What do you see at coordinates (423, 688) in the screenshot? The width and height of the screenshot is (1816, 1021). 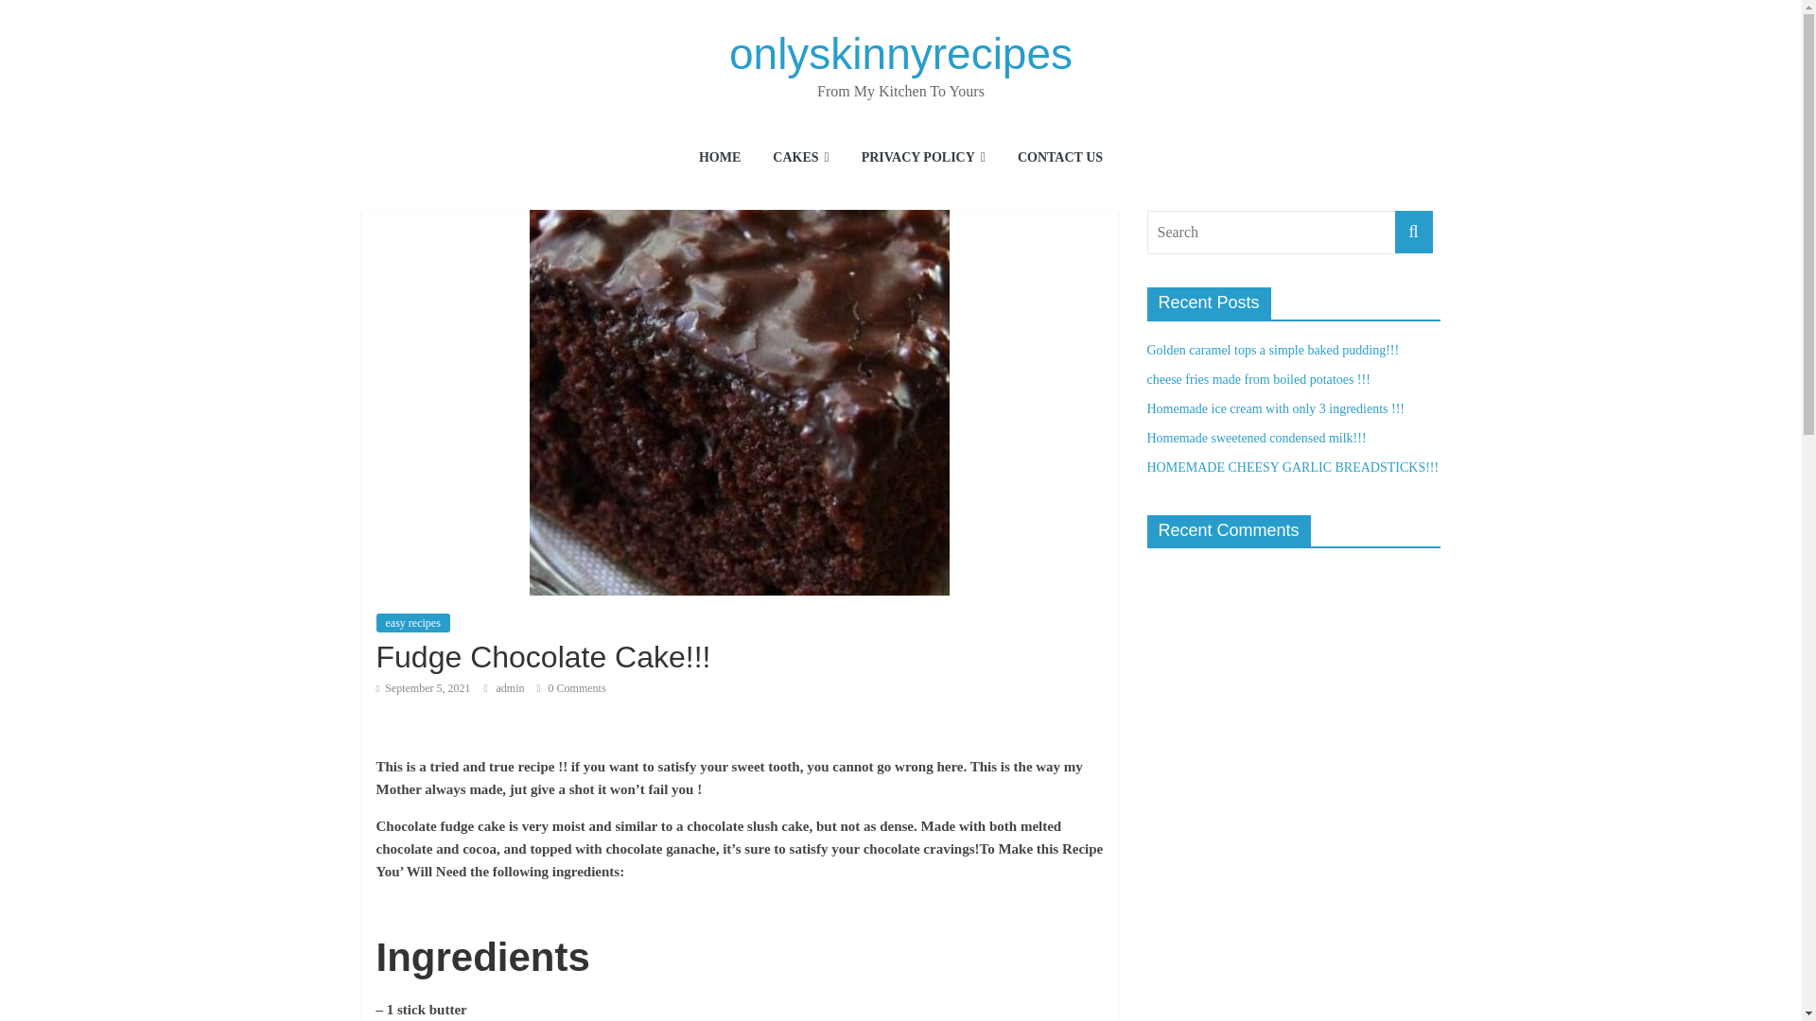 I see `3:52 pm` at bounding box center [423, 688].